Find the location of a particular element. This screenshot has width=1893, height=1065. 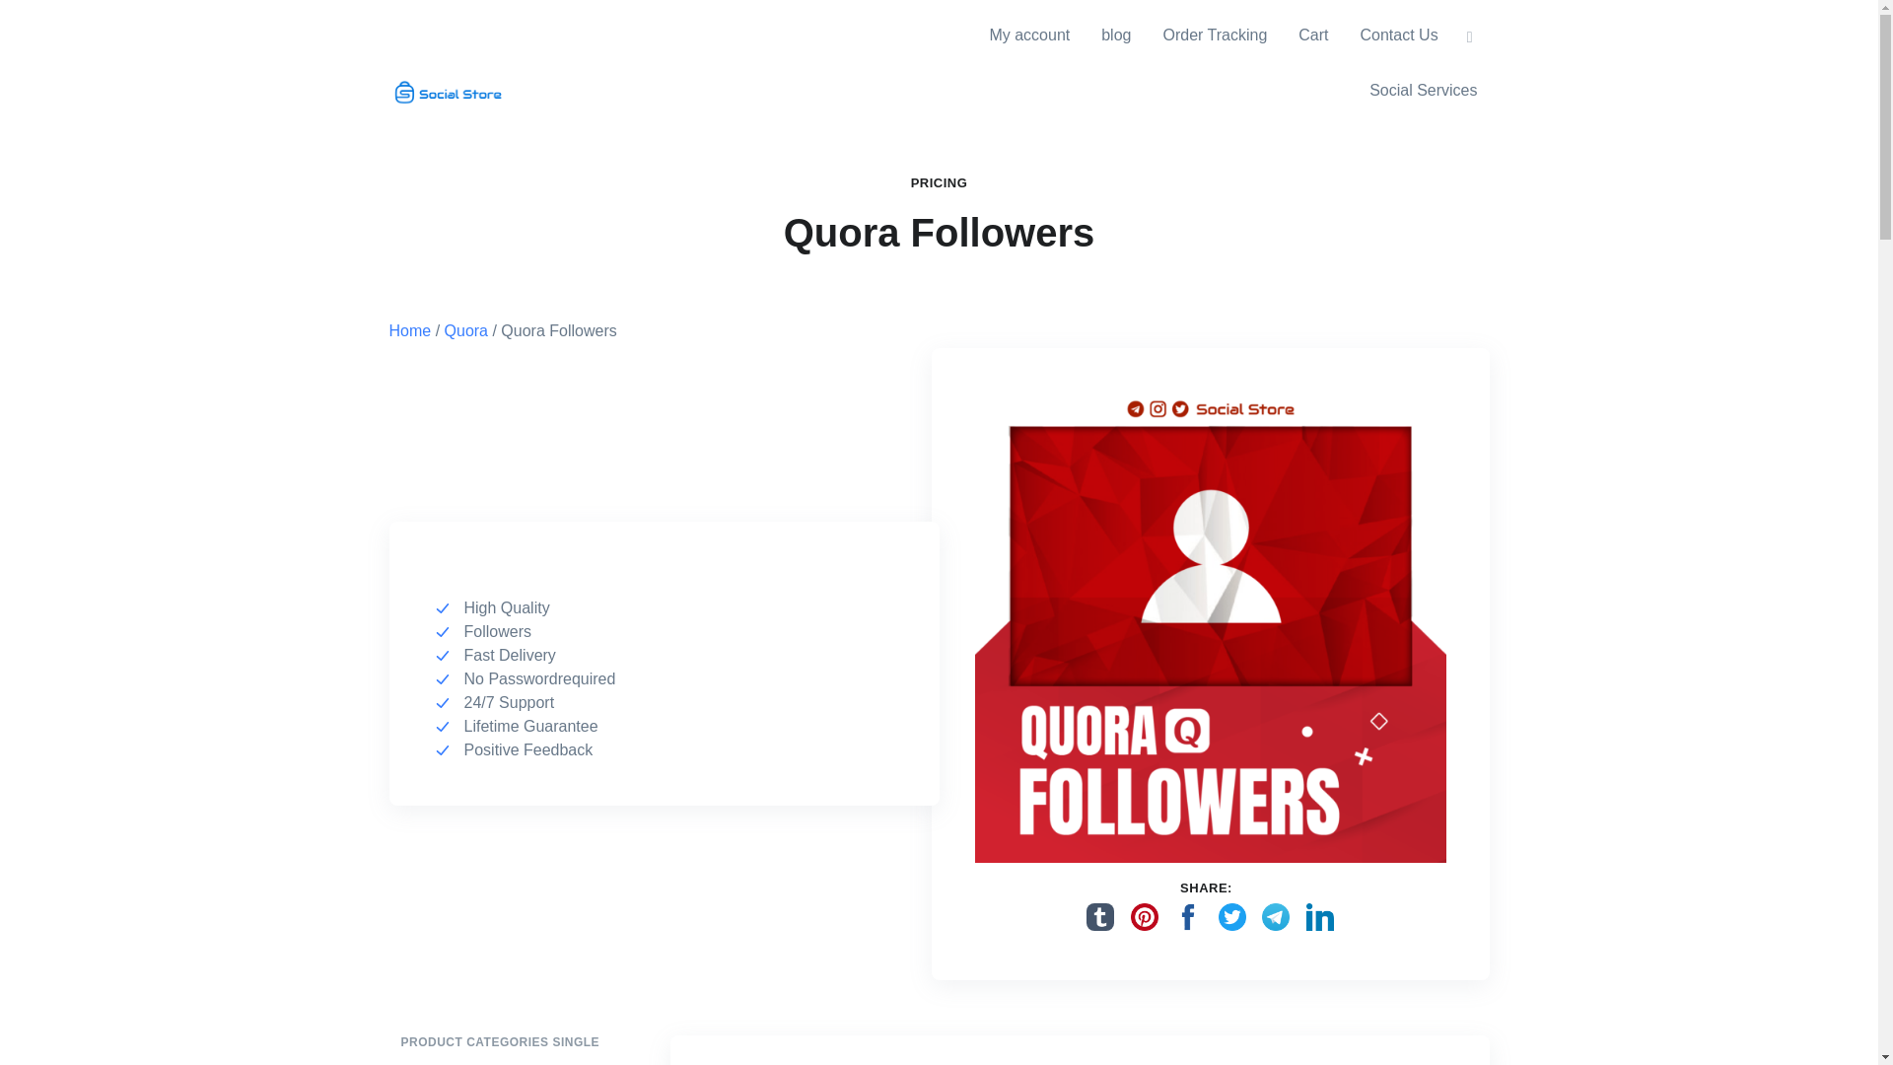

Quora Followers is located at coordinates (1210, 625).